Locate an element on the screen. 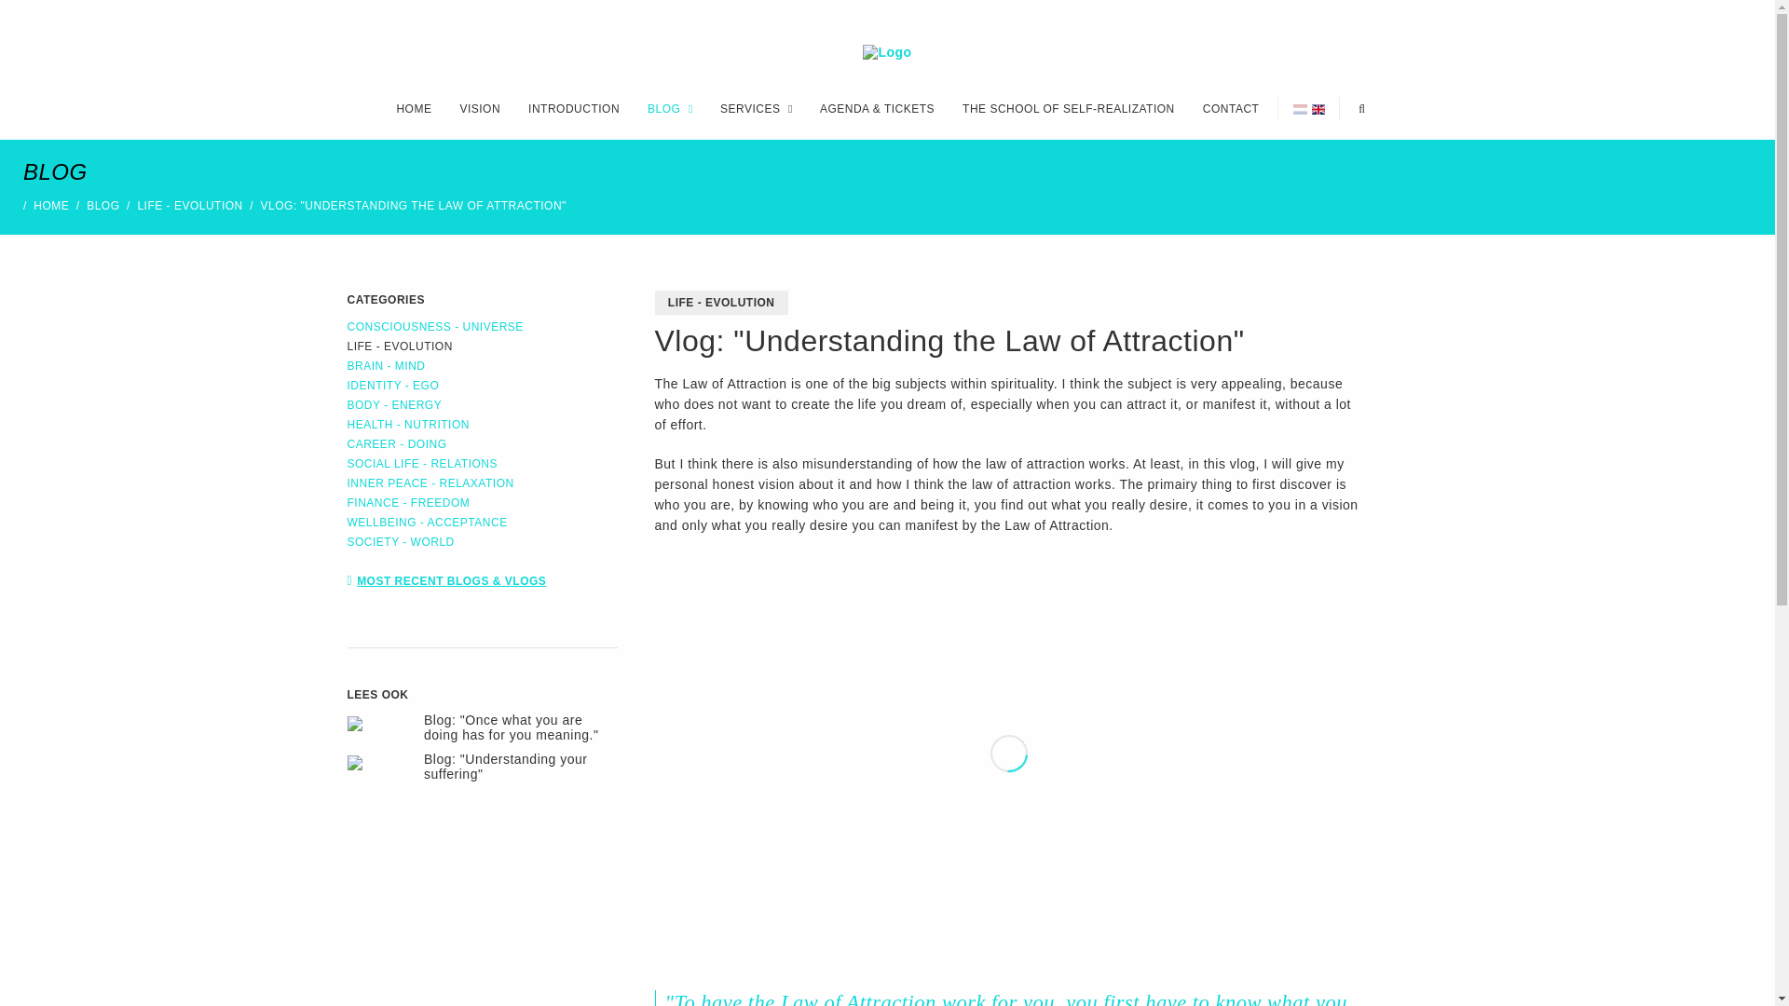 The height and width of the screenshot is (1006, 1789). CONTACT is located at coordinates (1230, 108).